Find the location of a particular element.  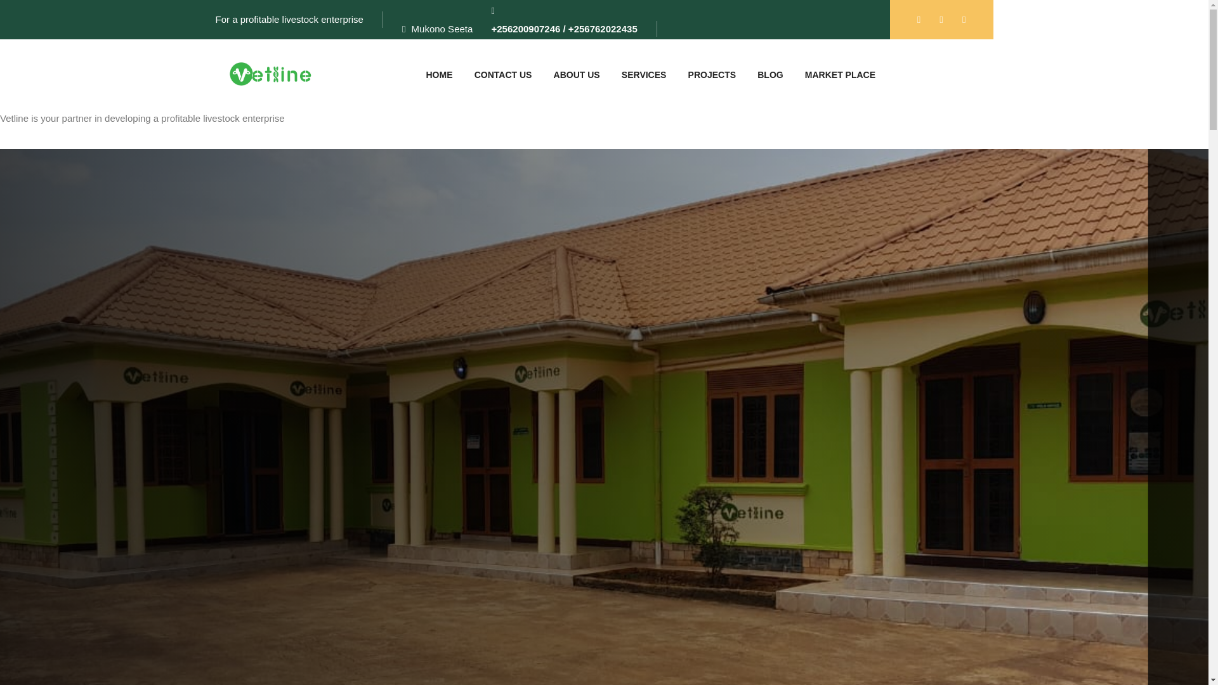

PROJECTS is located at coordinates (712, 75).